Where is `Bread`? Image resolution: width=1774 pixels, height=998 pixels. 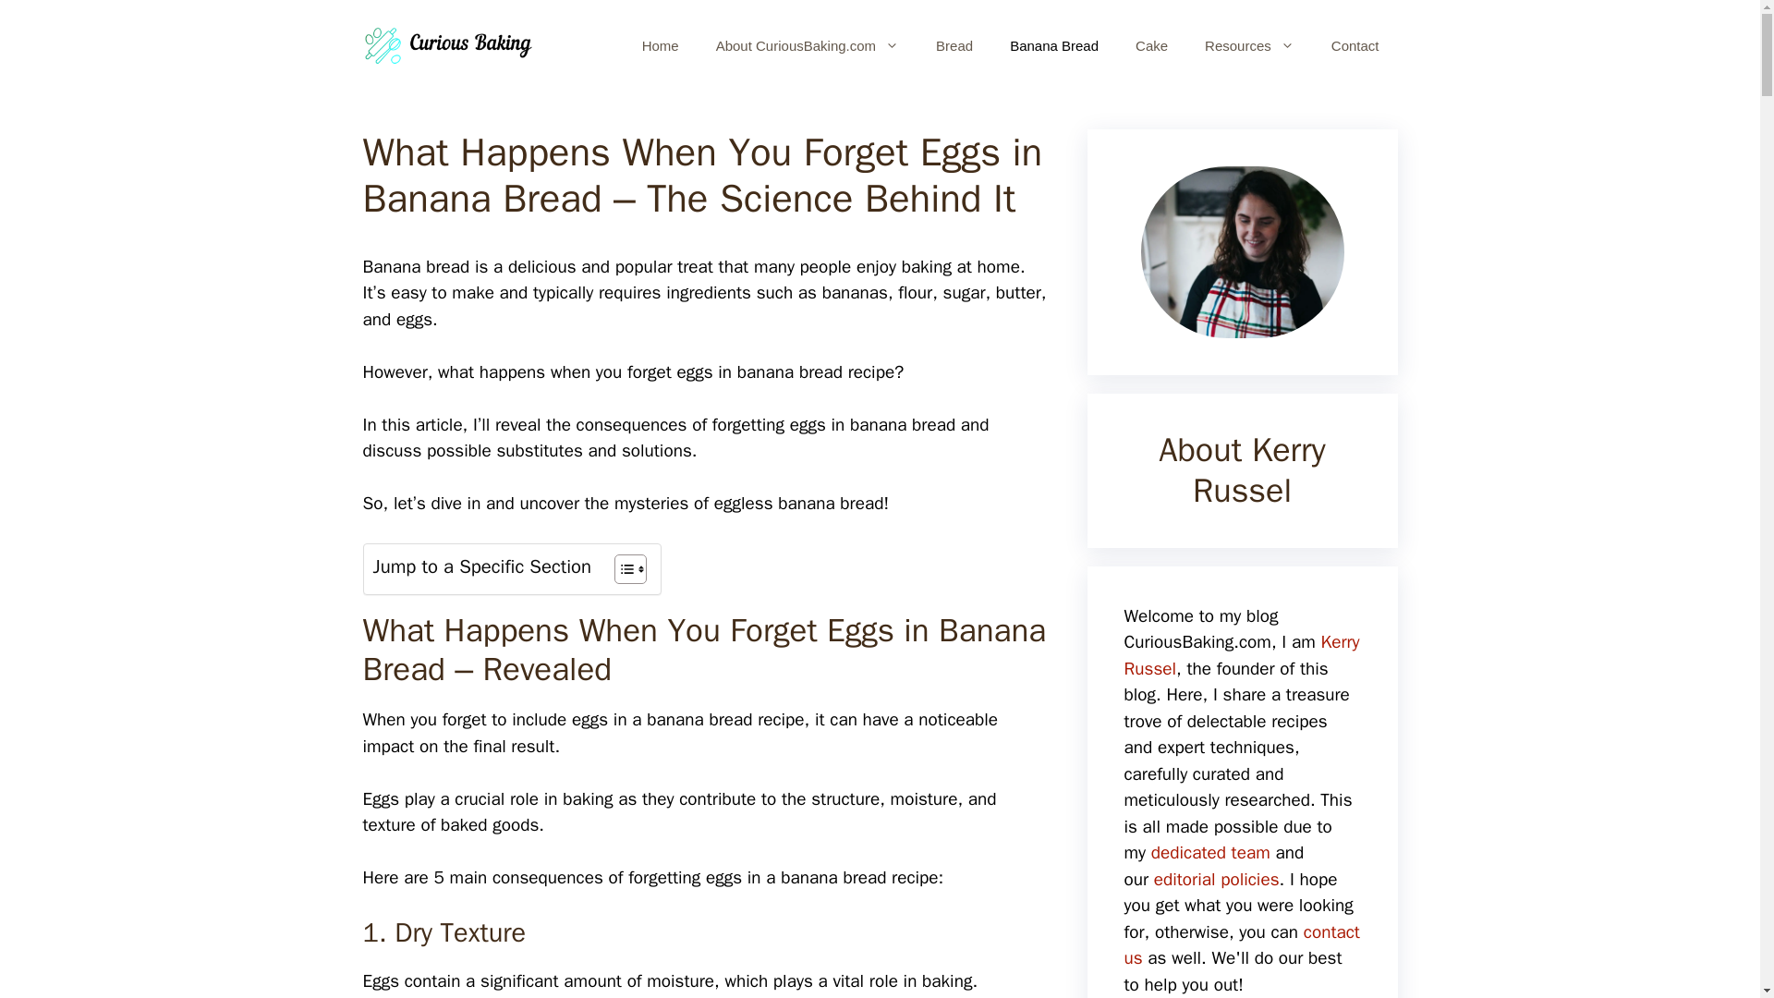 Bread is located at coordinates (954, 46).